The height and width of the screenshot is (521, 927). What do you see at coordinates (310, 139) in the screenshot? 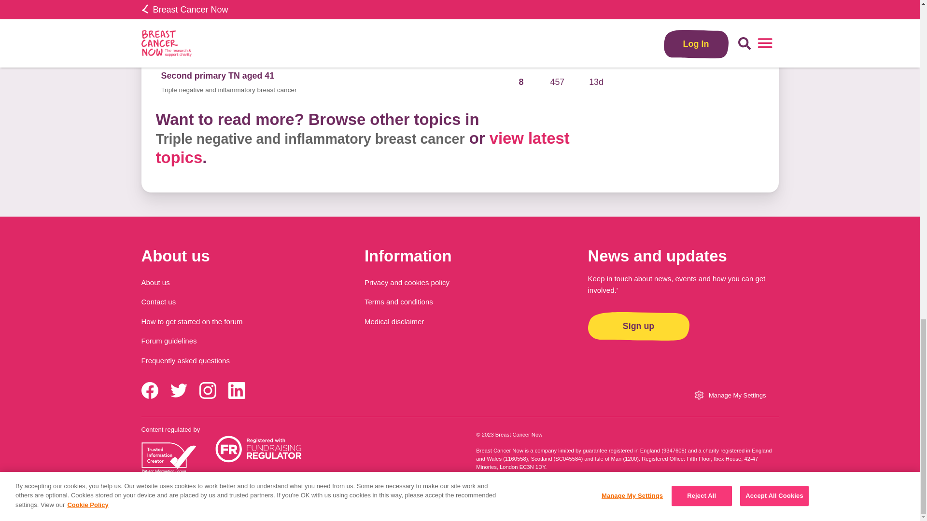
I see `Triple negative and inflammatory breast cancer` at bounding box center [310, 139].